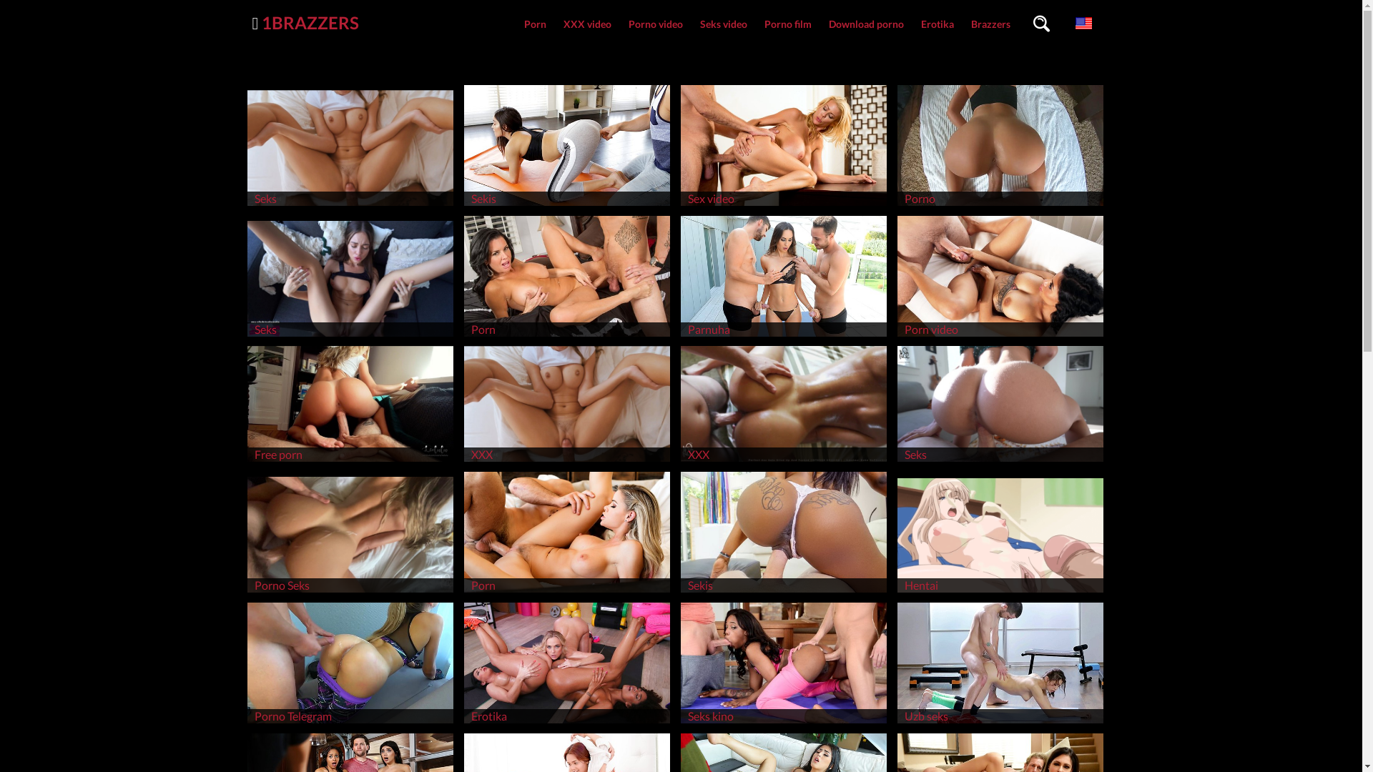 The height and width of the screenshot is (772, 1373). I want to click on Sekis, so click(567, 206).